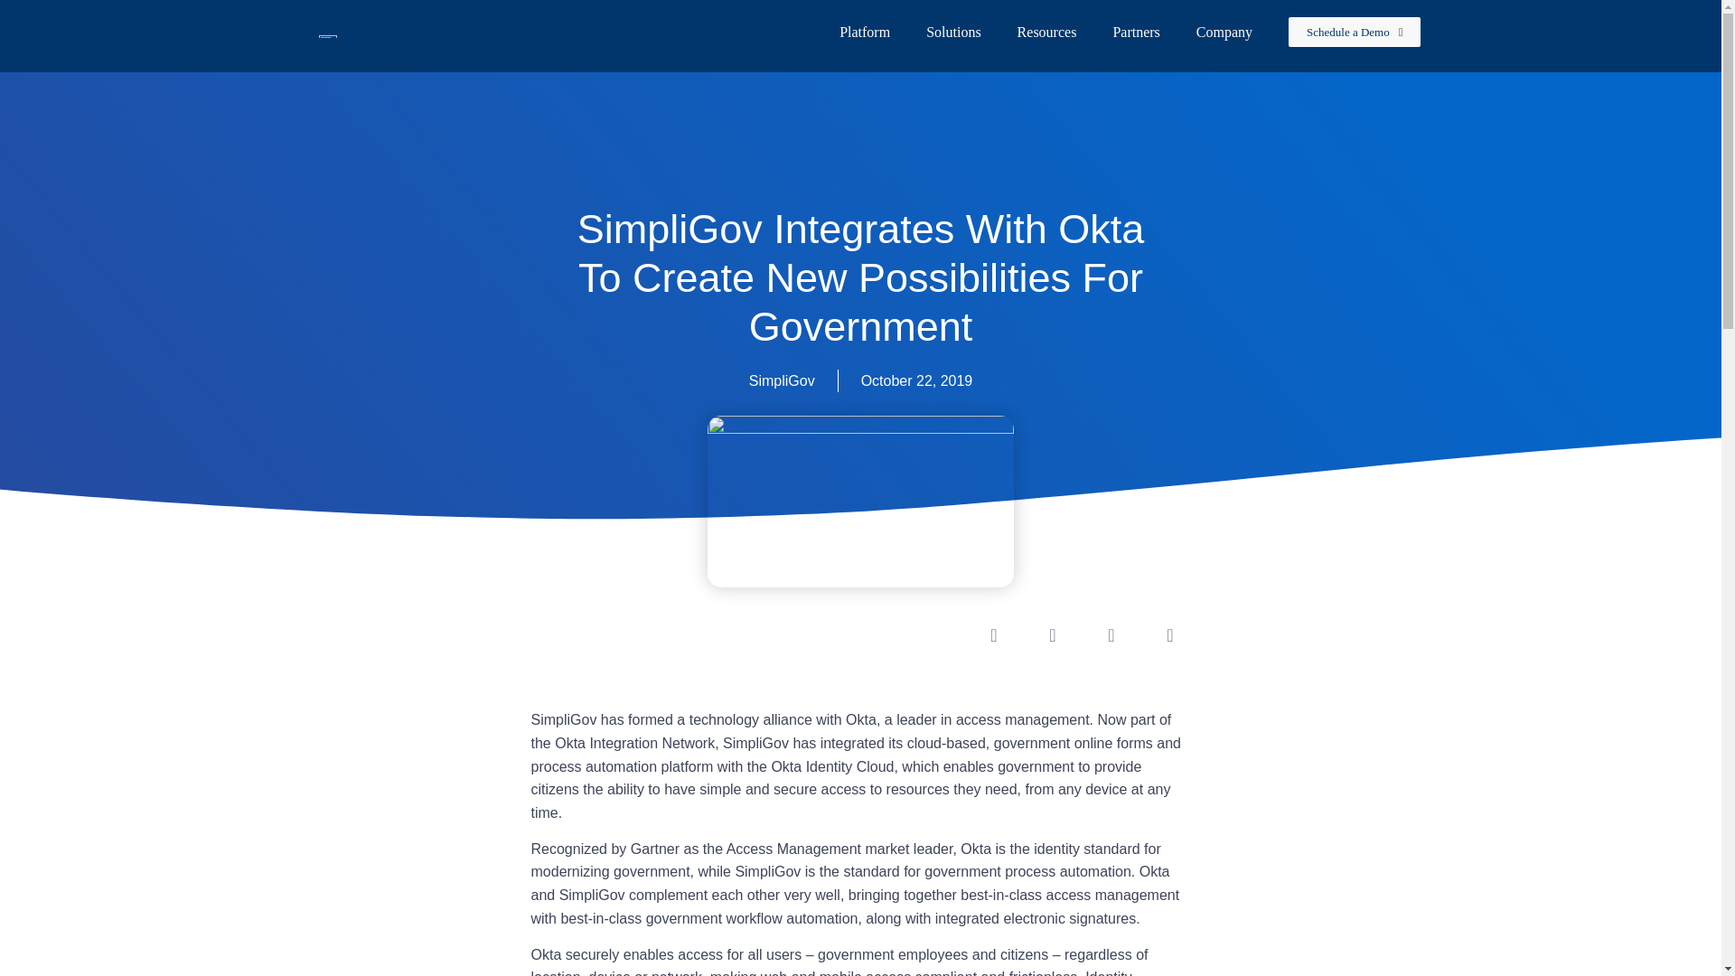 This screenshot has height=976, width=1735. Describe the element at coordinates (952, 33) in the screenshot. I see `Solutions` at that location.